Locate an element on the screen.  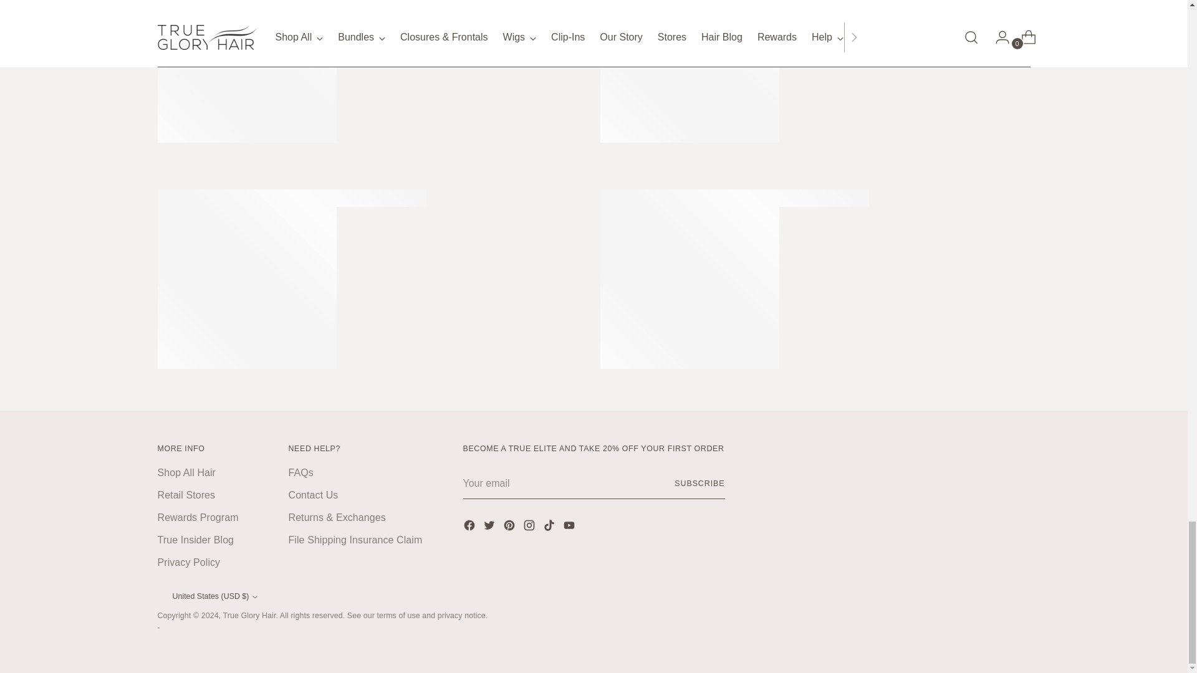
True Glory Hair on Twitter is located at coordinates (490, 527).